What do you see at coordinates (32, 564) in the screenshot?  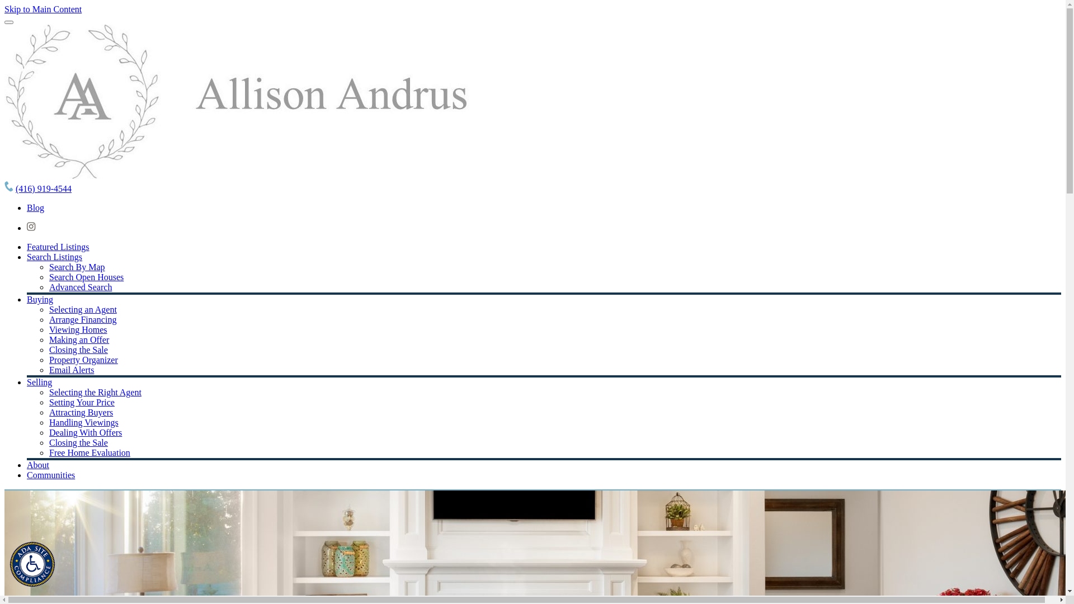 I see `Accessibility Menu` at bounding box center [32, 564].